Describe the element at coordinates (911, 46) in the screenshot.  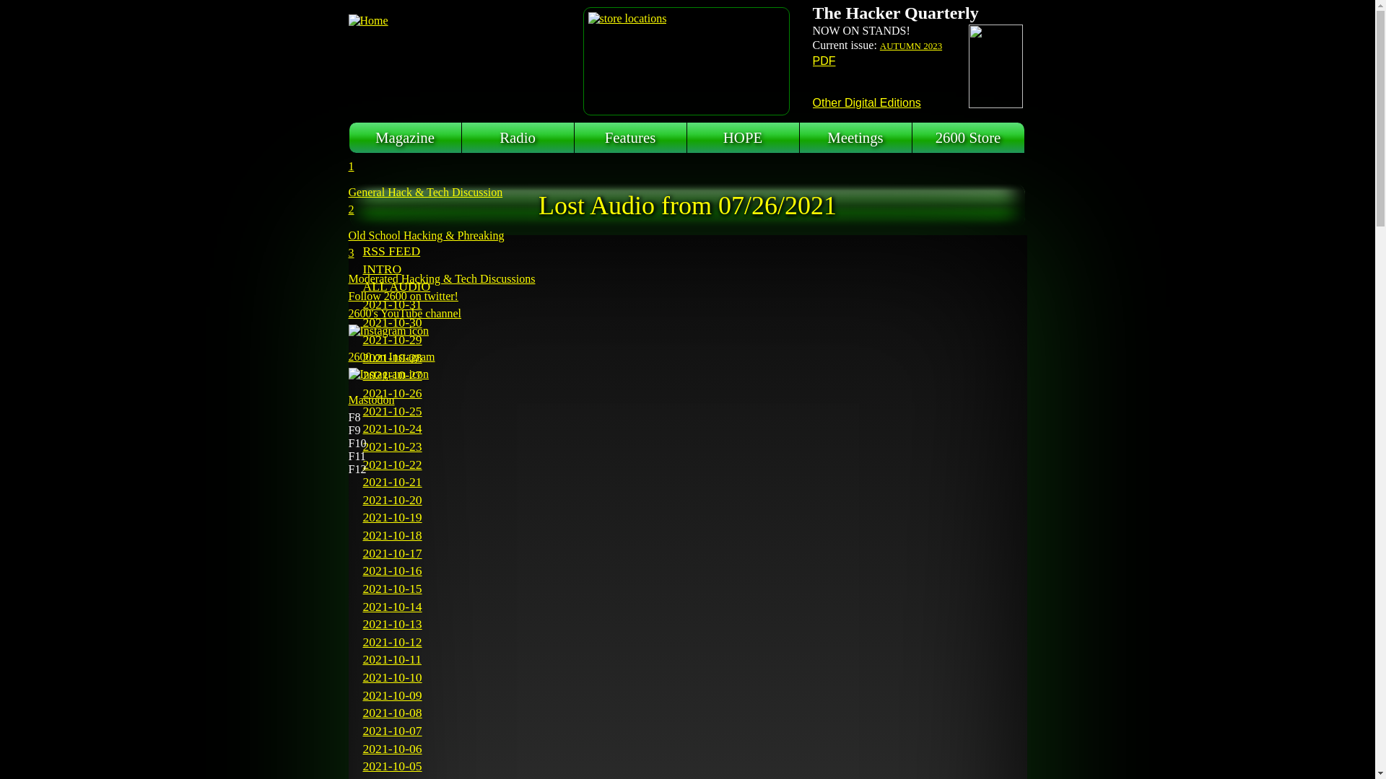
I see `AUTUMN 2023` at that location.